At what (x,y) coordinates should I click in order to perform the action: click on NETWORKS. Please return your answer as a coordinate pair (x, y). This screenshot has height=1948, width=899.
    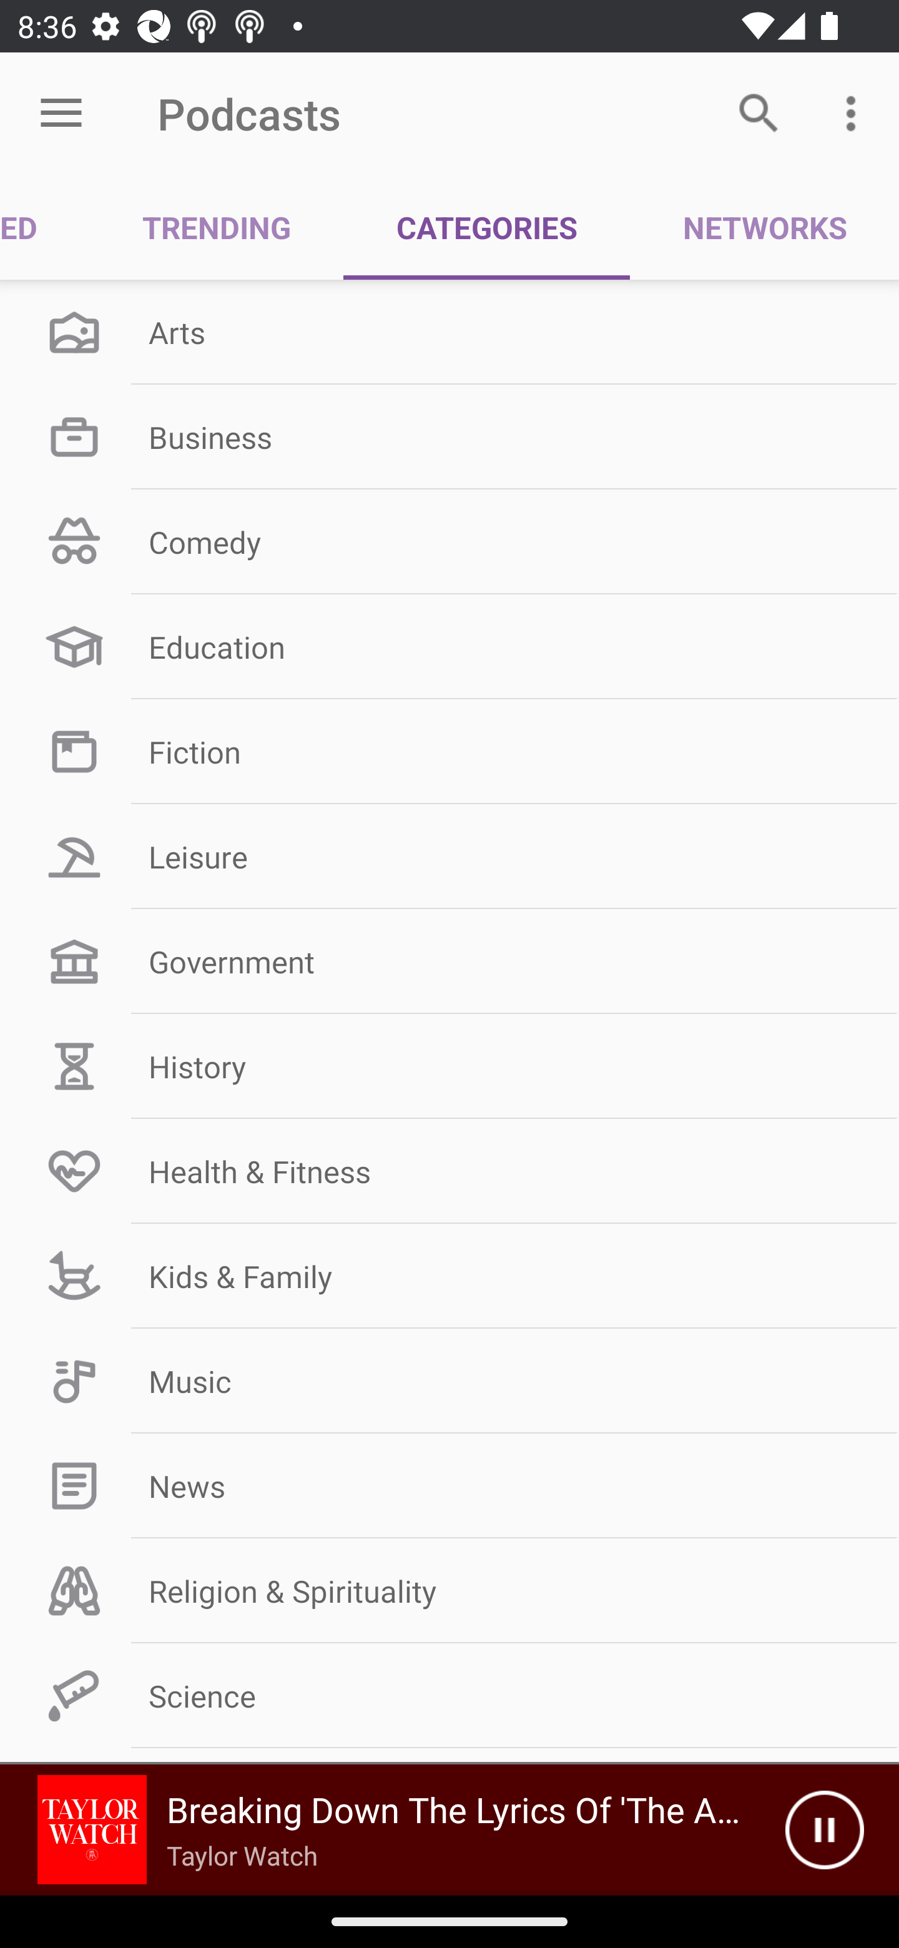
    Looking at the image, I should click on (764, 227).